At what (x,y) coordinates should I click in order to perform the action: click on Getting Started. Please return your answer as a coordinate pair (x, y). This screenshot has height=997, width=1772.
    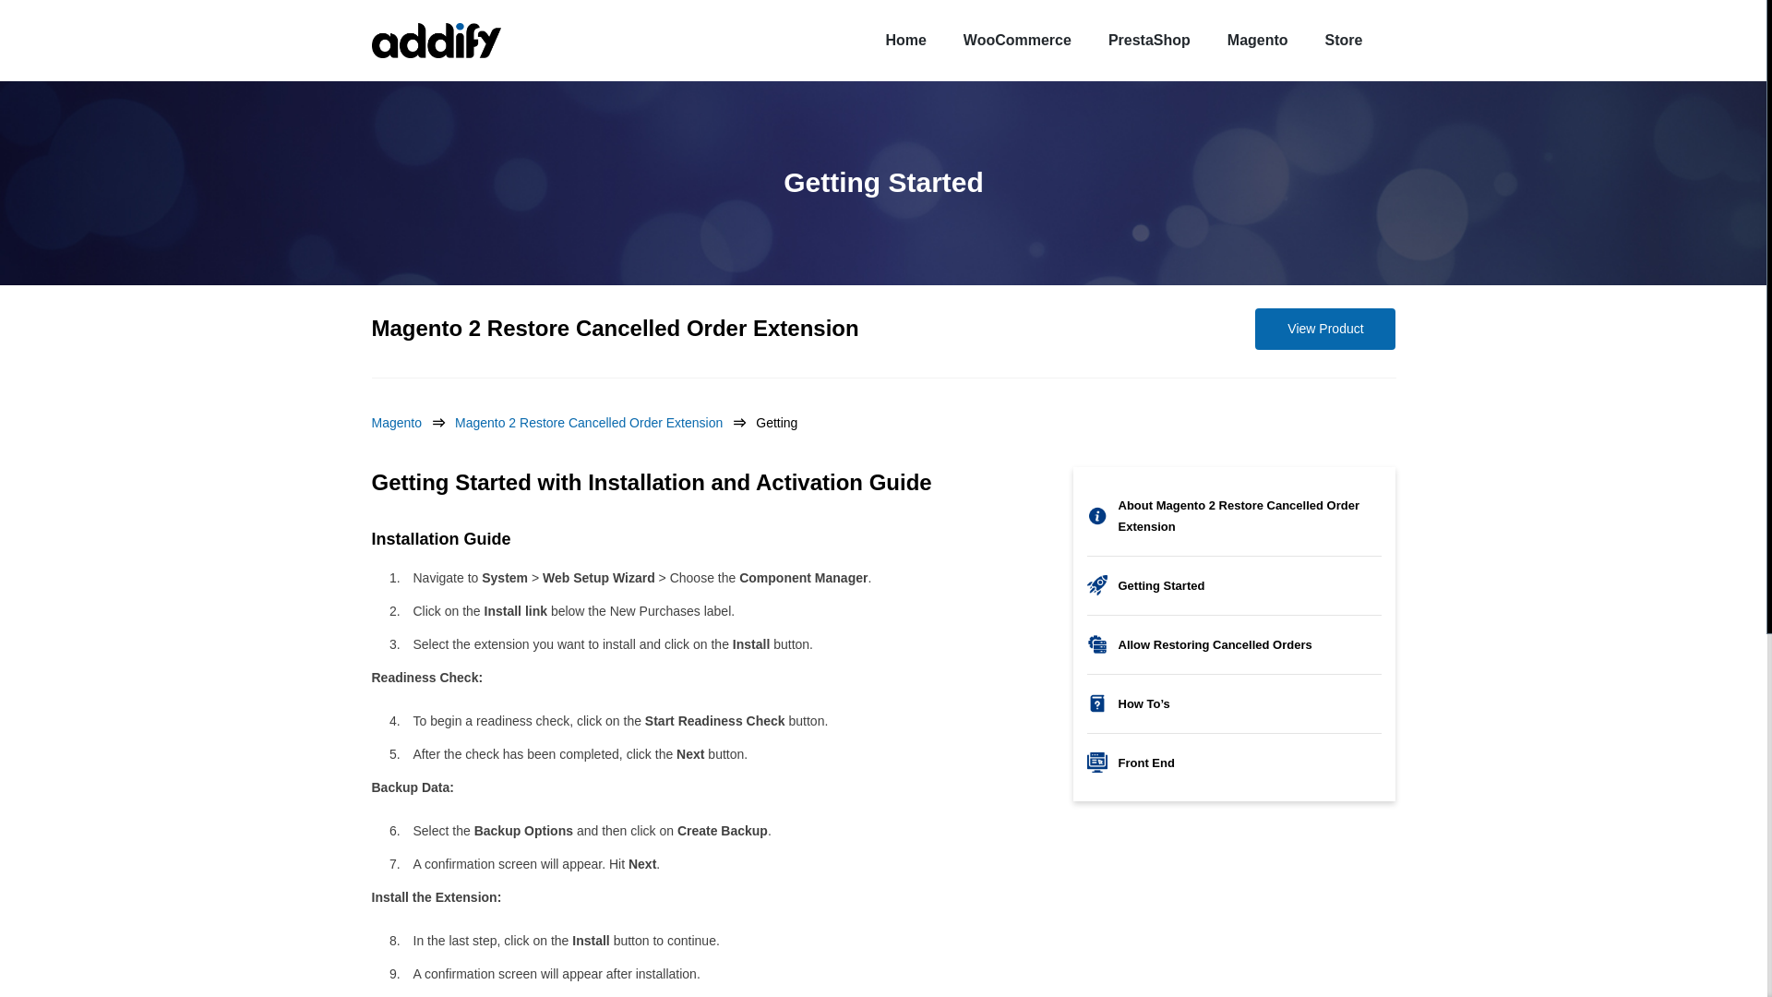
    Looking at the image, I should click on (1235, 585).